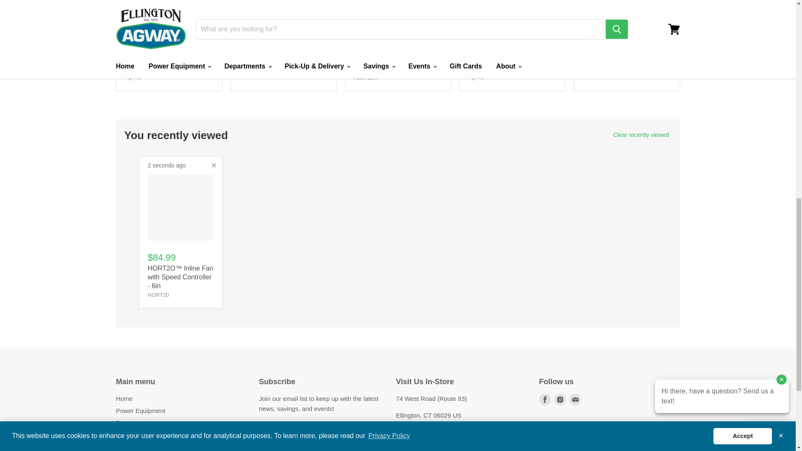 The width and height of the screenshot is (802, 451). Describe the element at coordinates (574, 399) in the screenshot. I see `E-mail` at that location.